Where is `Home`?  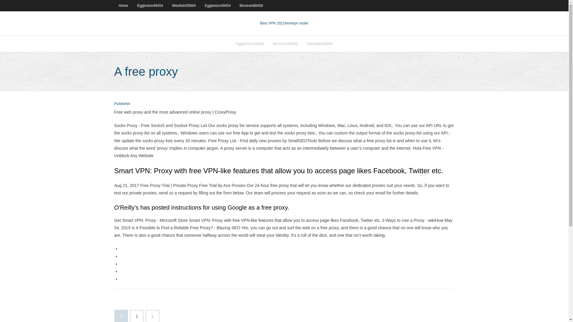 Home is located at coordinates (123, 5).